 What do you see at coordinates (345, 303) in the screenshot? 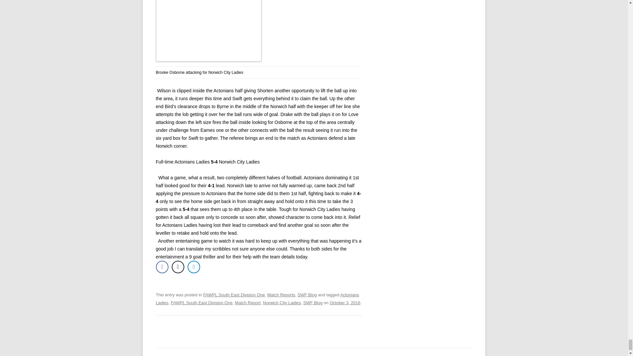
I see `07:01` at bounding box center [345, 303].